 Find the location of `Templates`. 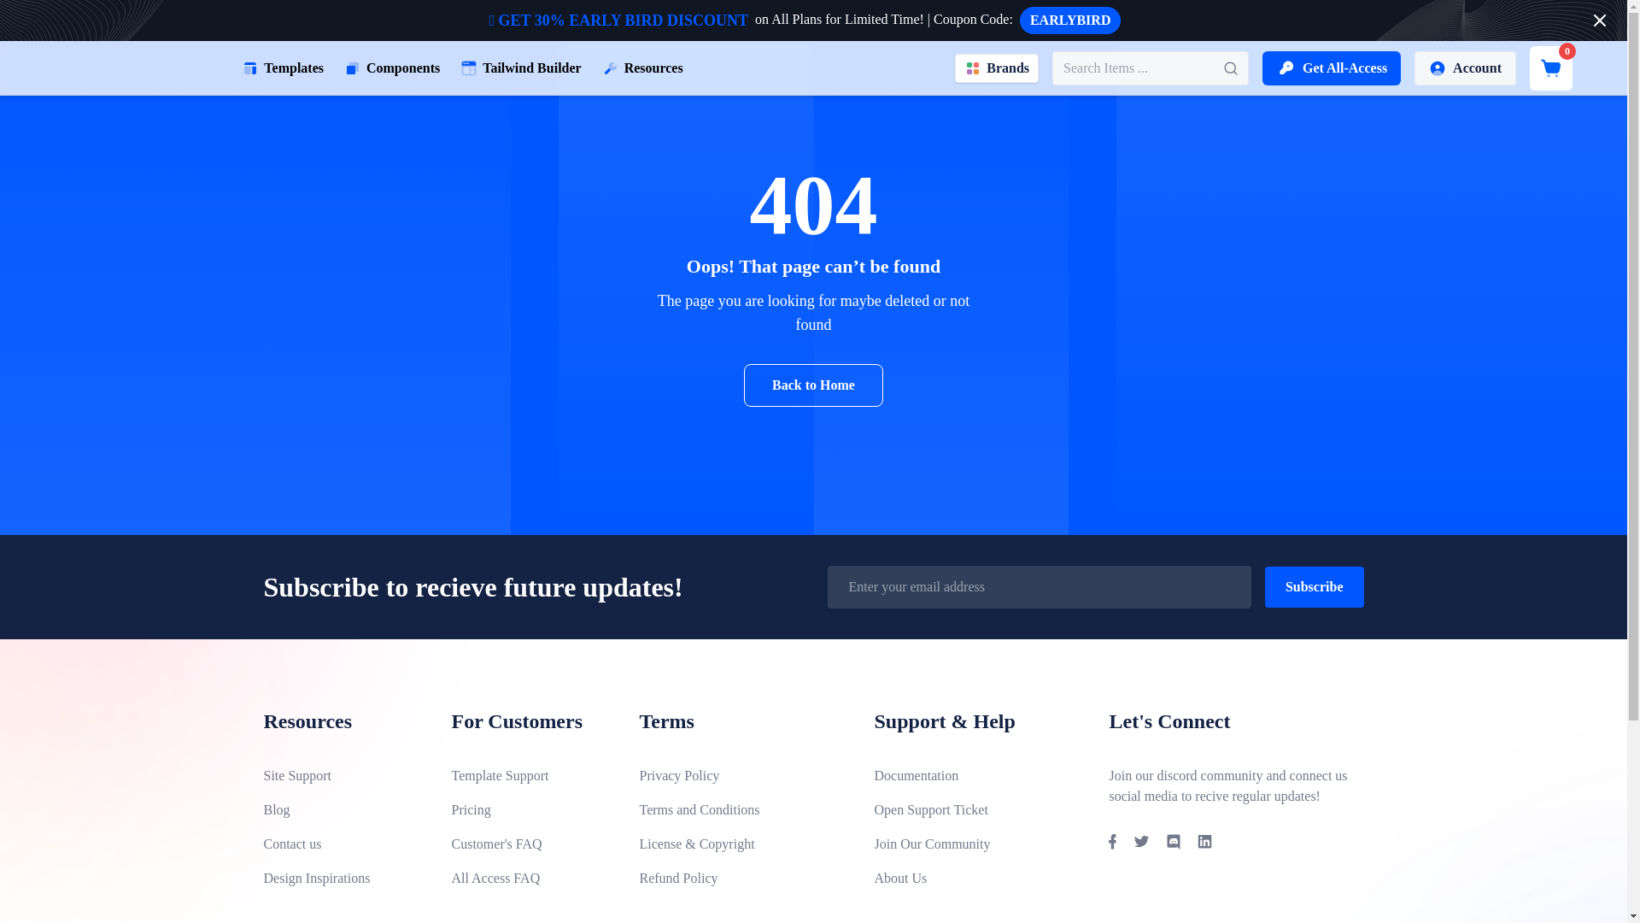

Templates is located at coordinates (282, 68).